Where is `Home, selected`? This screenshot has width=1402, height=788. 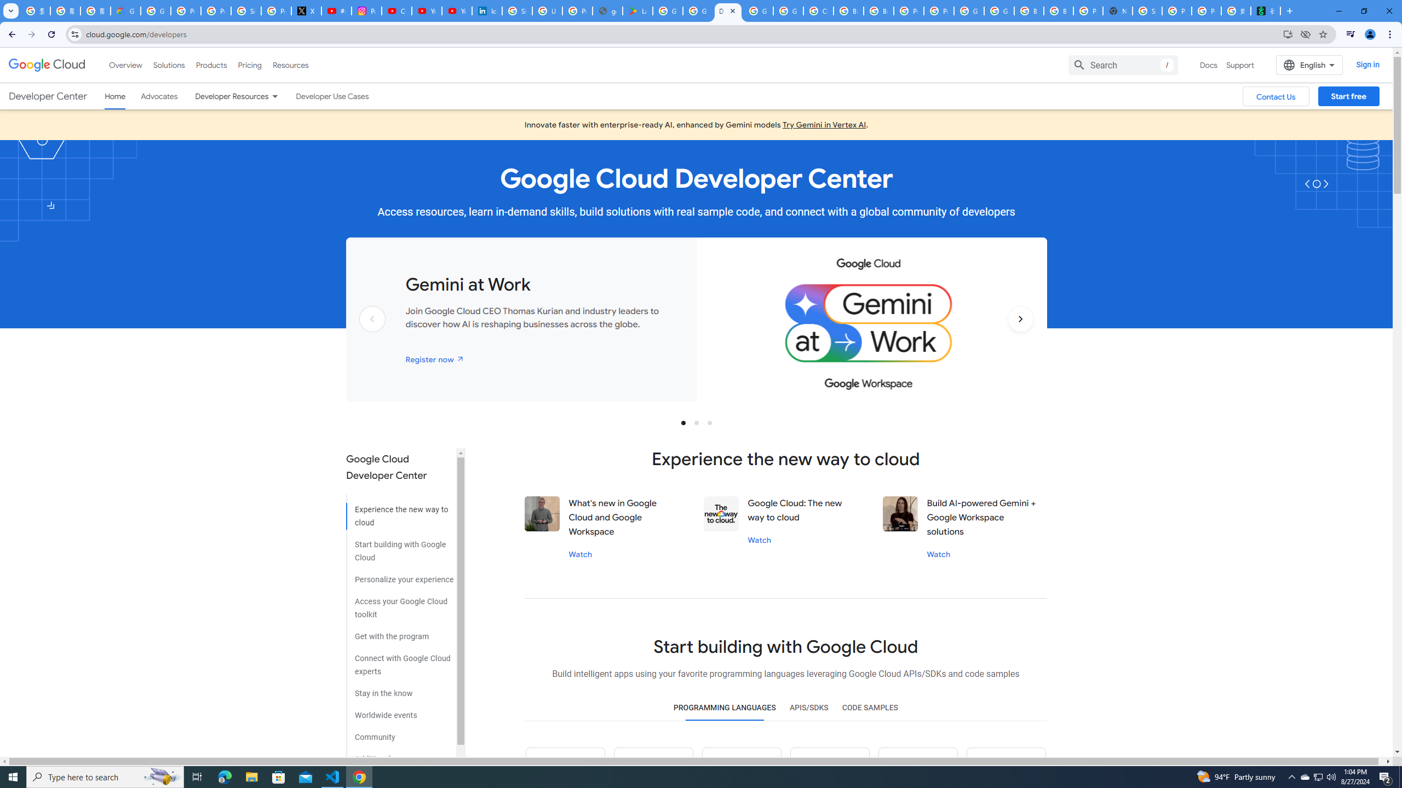 Home, selected is located at coordinates (115, 96).